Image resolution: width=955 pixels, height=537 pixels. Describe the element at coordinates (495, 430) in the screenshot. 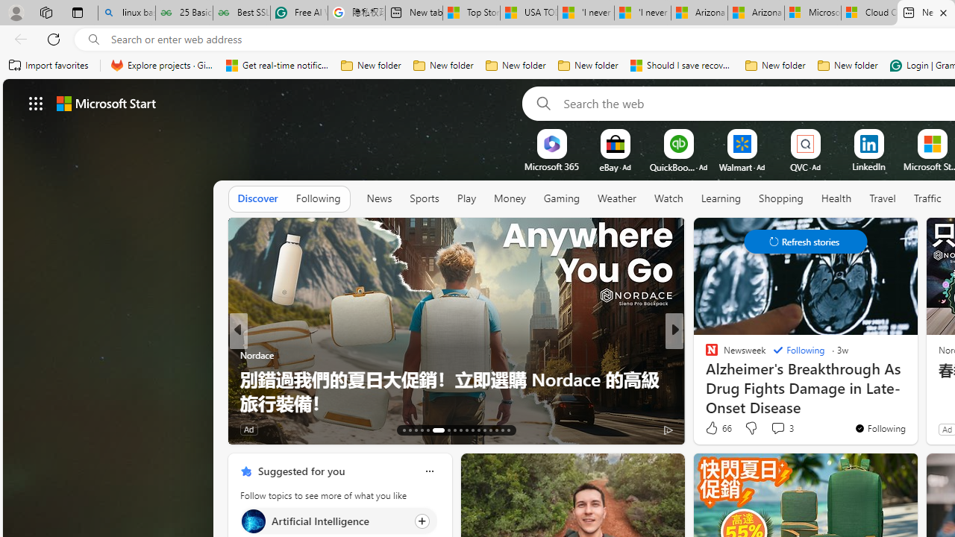

I see `AutomationID: tab-27` at that location.